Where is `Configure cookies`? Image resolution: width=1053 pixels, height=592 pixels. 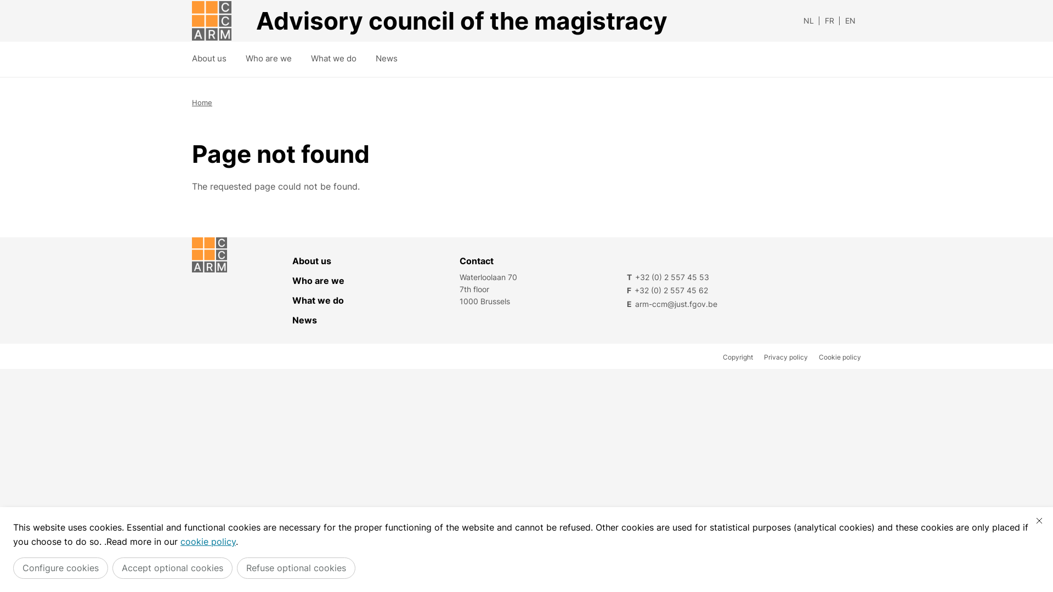
Configure cookies is located at coordinates (60, 568).